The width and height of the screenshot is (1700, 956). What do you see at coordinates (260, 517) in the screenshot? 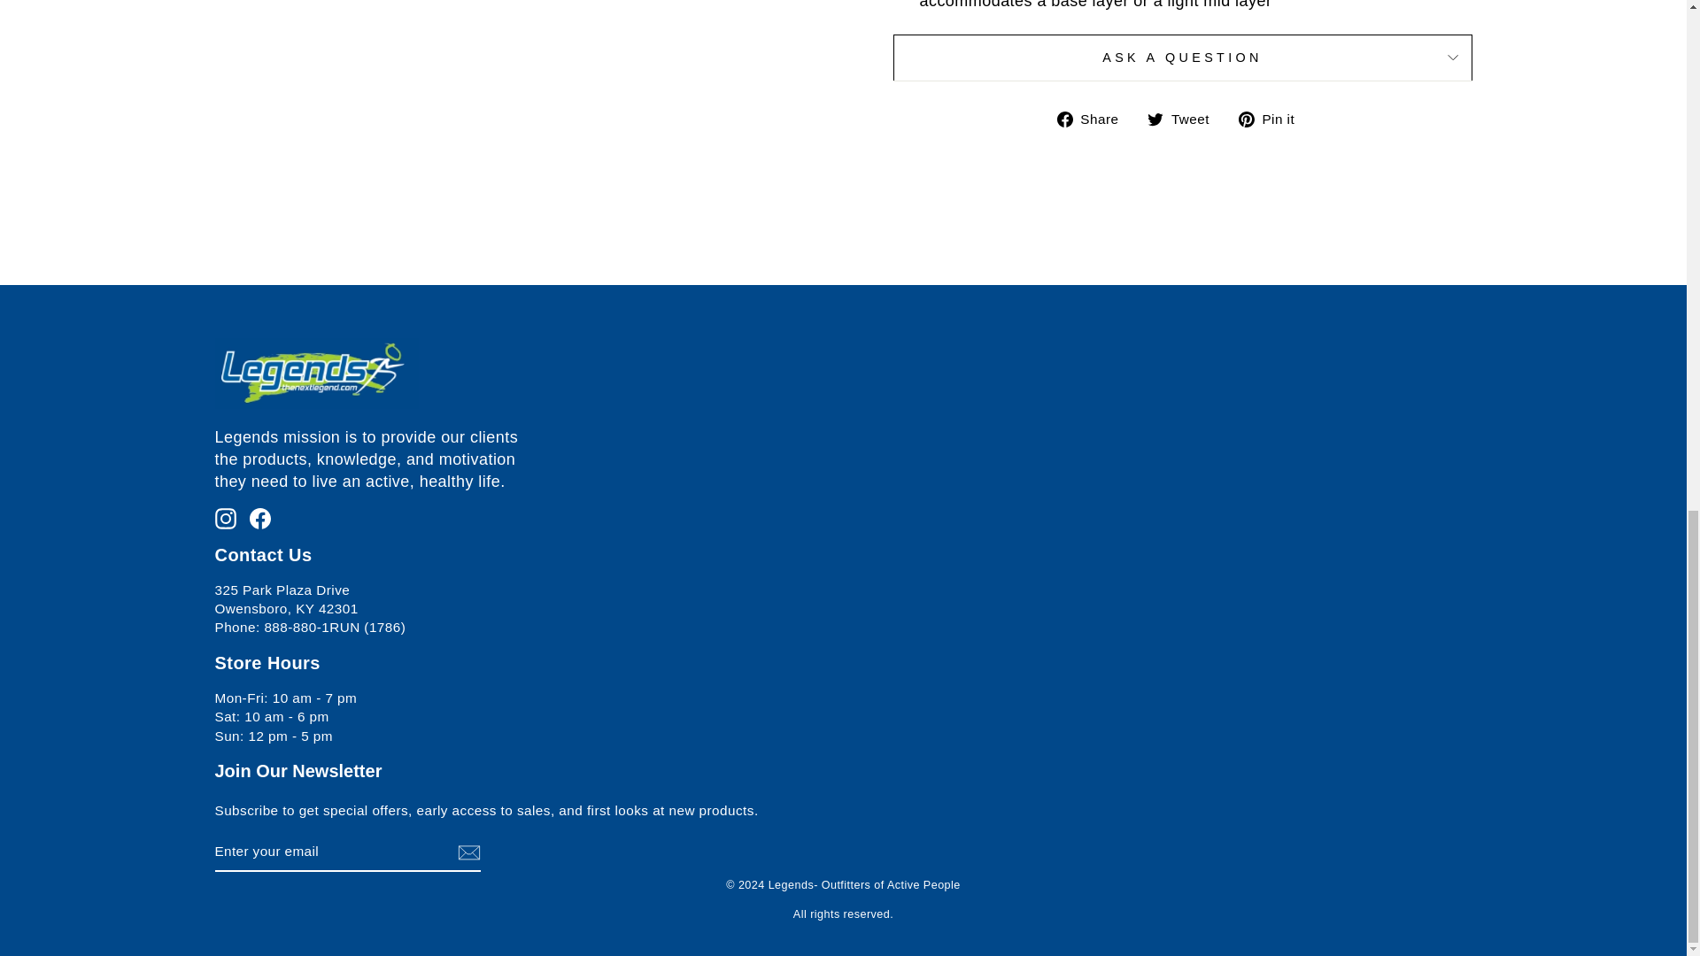
I see `Legends- Outfitters of Active People on Facebook` at bounding box center [260, 517].